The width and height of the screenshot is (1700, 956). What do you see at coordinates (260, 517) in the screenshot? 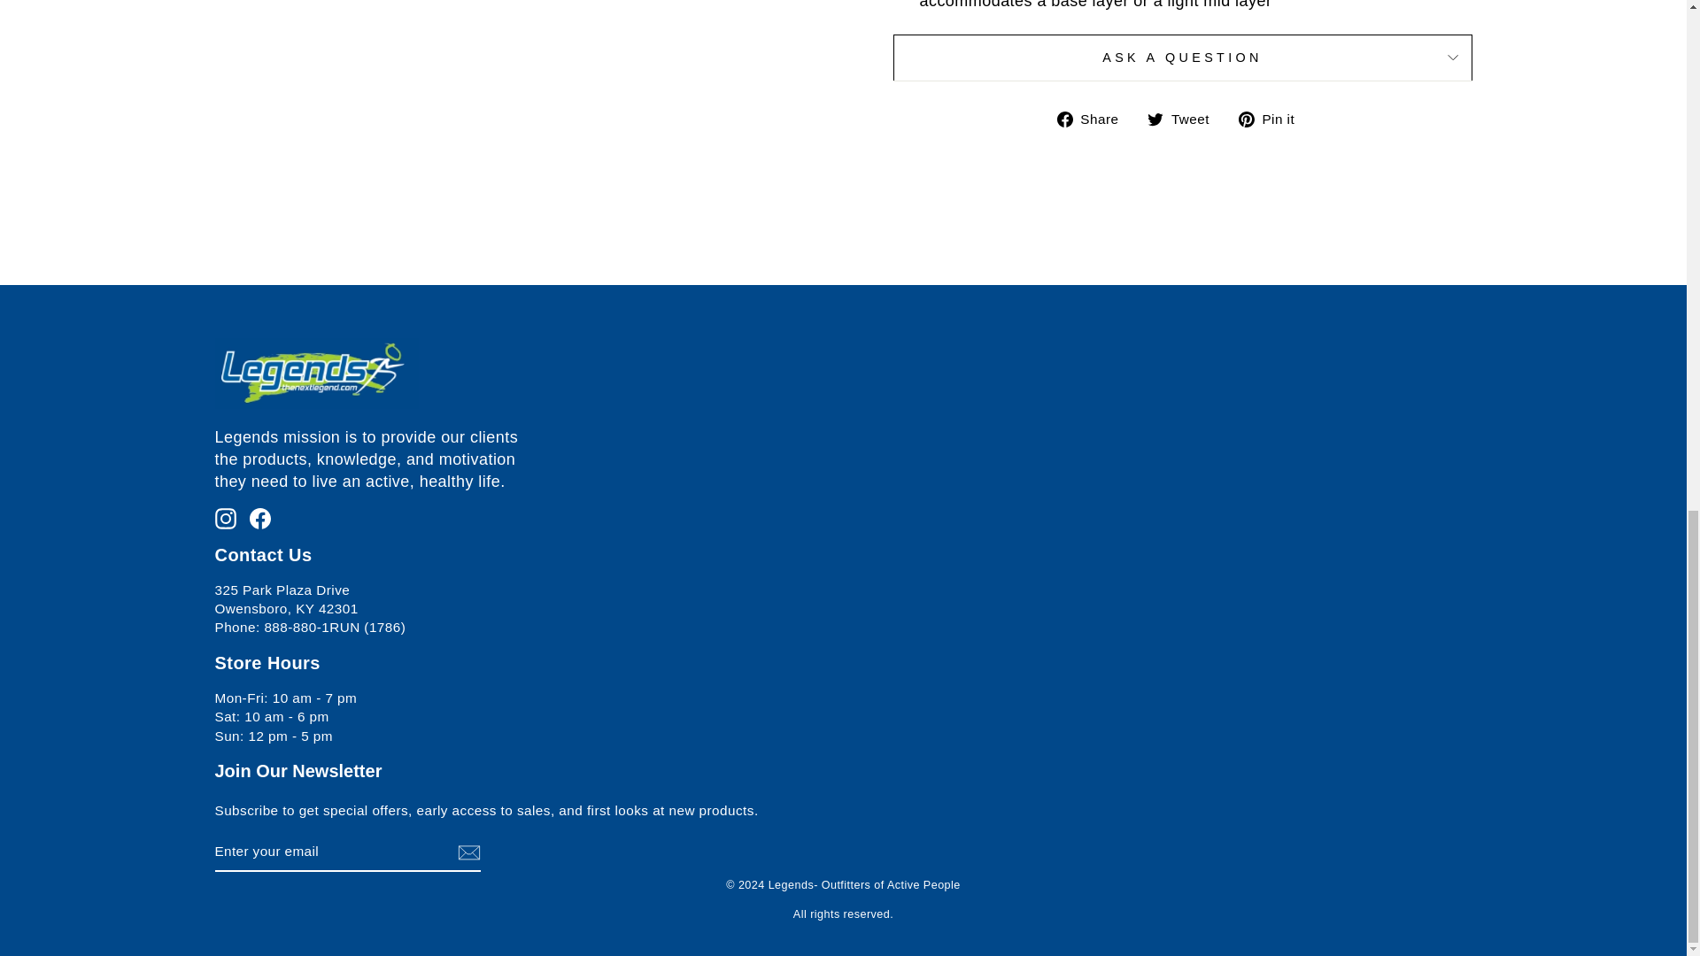
I see `Legends- Outfitters of Active People on Facebook` at bounding box center [260, 517].